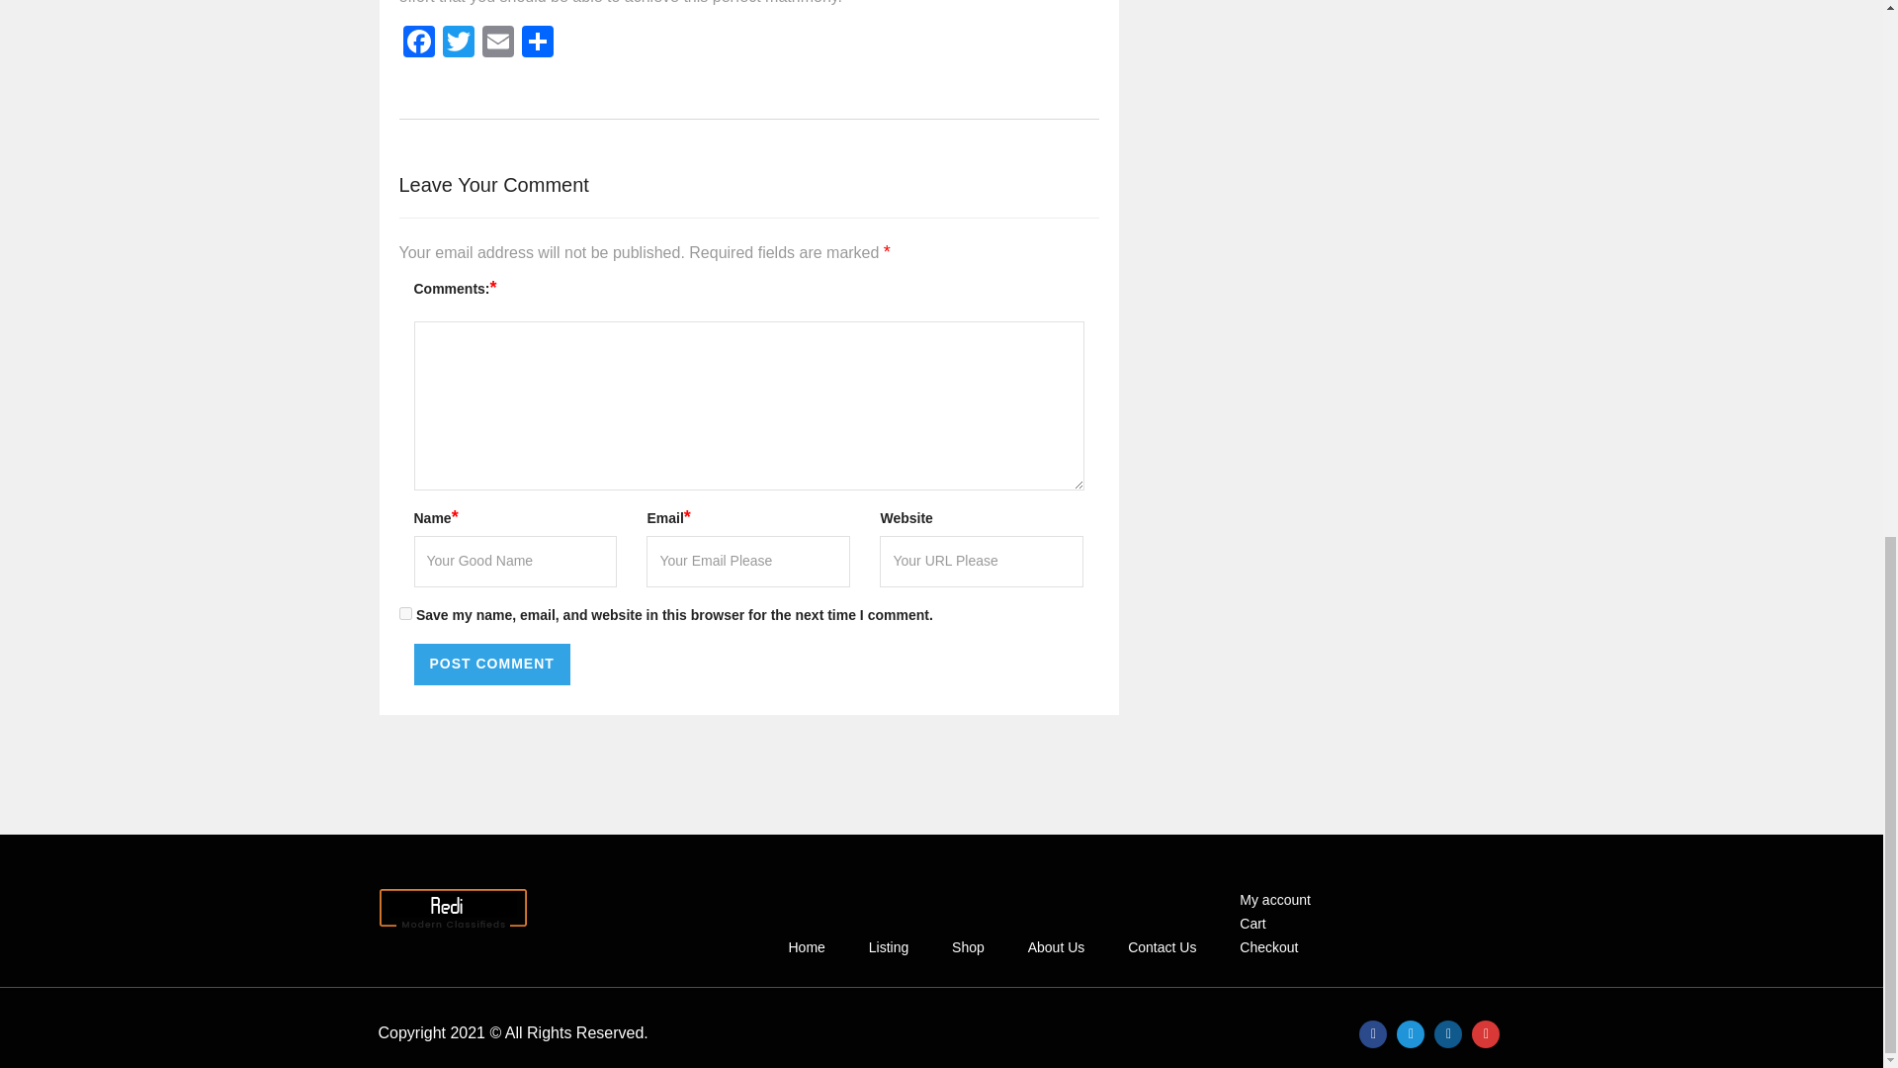 This screenshot has width=1898, height=1068. Describe the element at coordinates (805, 947) in the screenshot. I see `Home` at that location.